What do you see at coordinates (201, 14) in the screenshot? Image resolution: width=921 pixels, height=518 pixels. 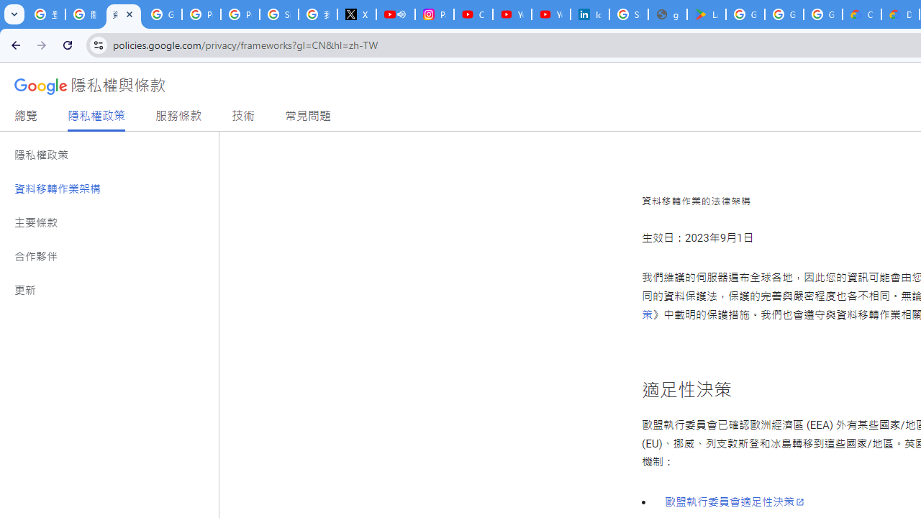 I see `Privacy Help Center - Policies Help` at bounding box center [201, 14].